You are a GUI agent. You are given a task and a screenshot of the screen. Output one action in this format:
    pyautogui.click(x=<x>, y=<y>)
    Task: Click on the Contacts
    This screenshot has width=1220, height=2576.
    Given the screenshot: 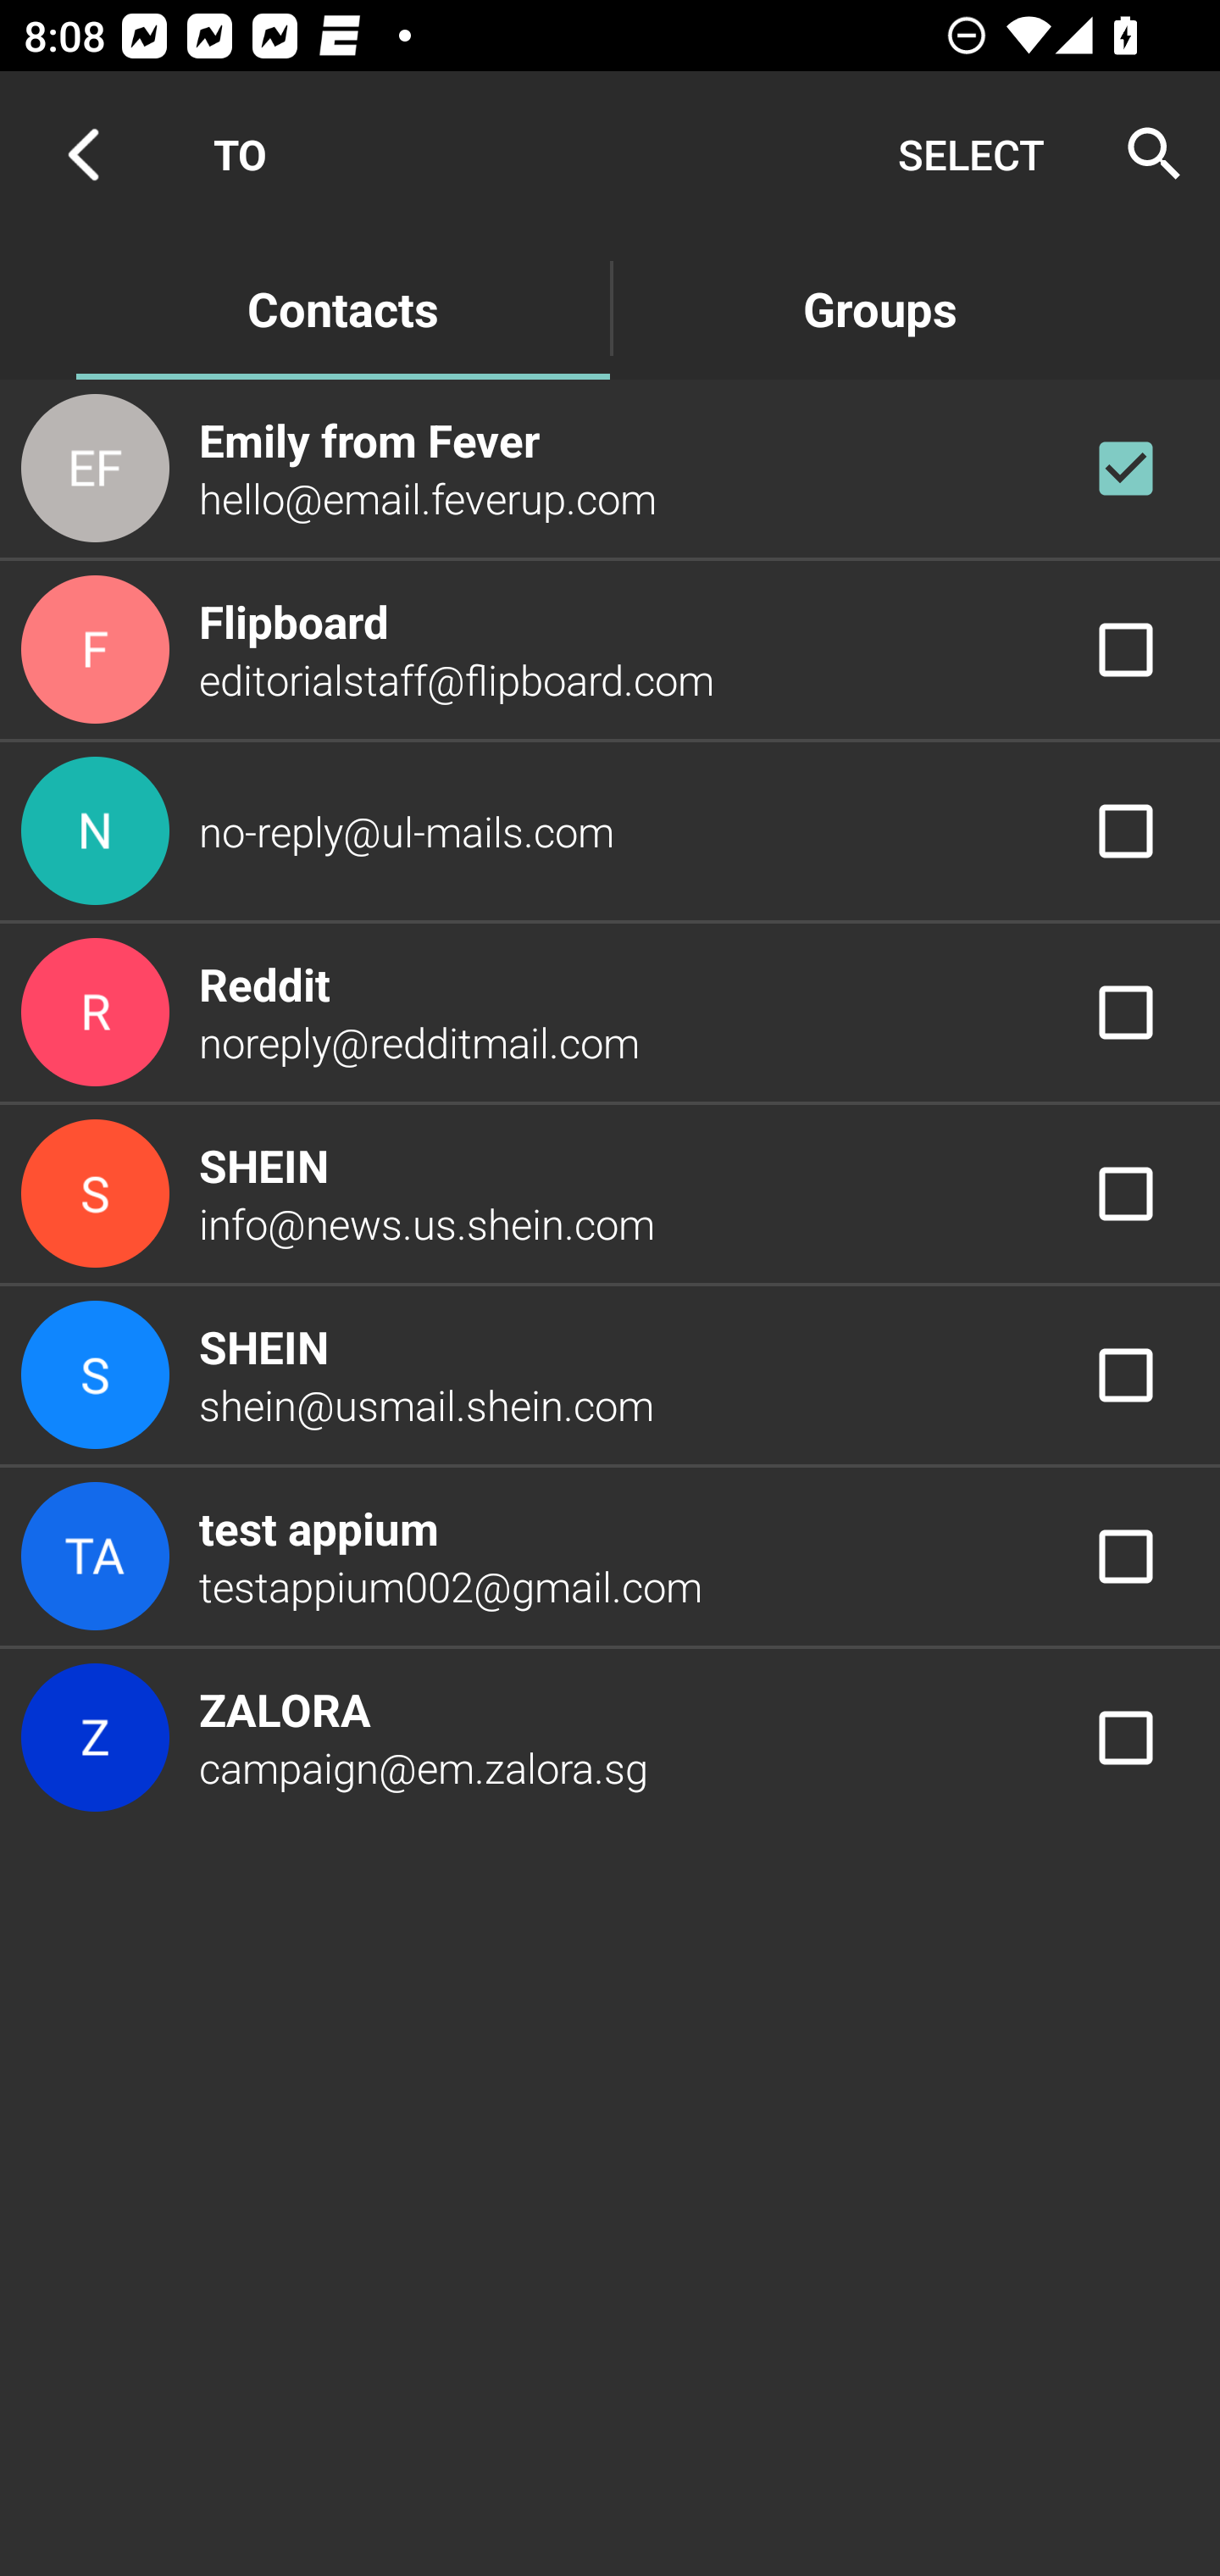 What is the action you would take?
    pyautogui.click(x=342, y=307)
    